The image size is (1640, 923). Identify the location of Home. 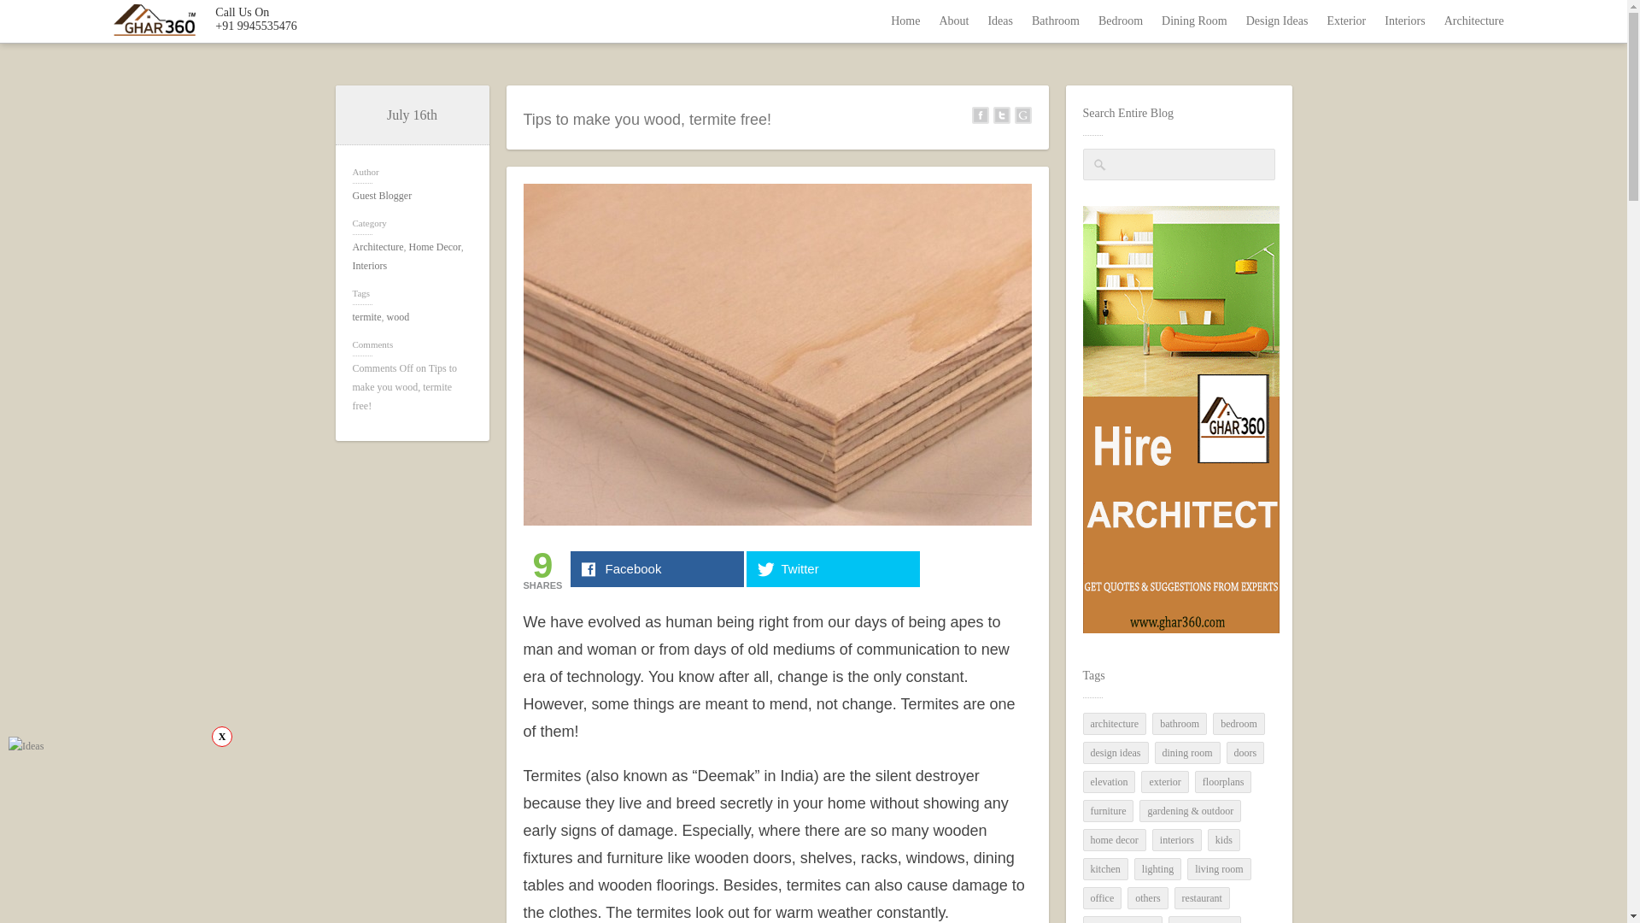
(905, 21).